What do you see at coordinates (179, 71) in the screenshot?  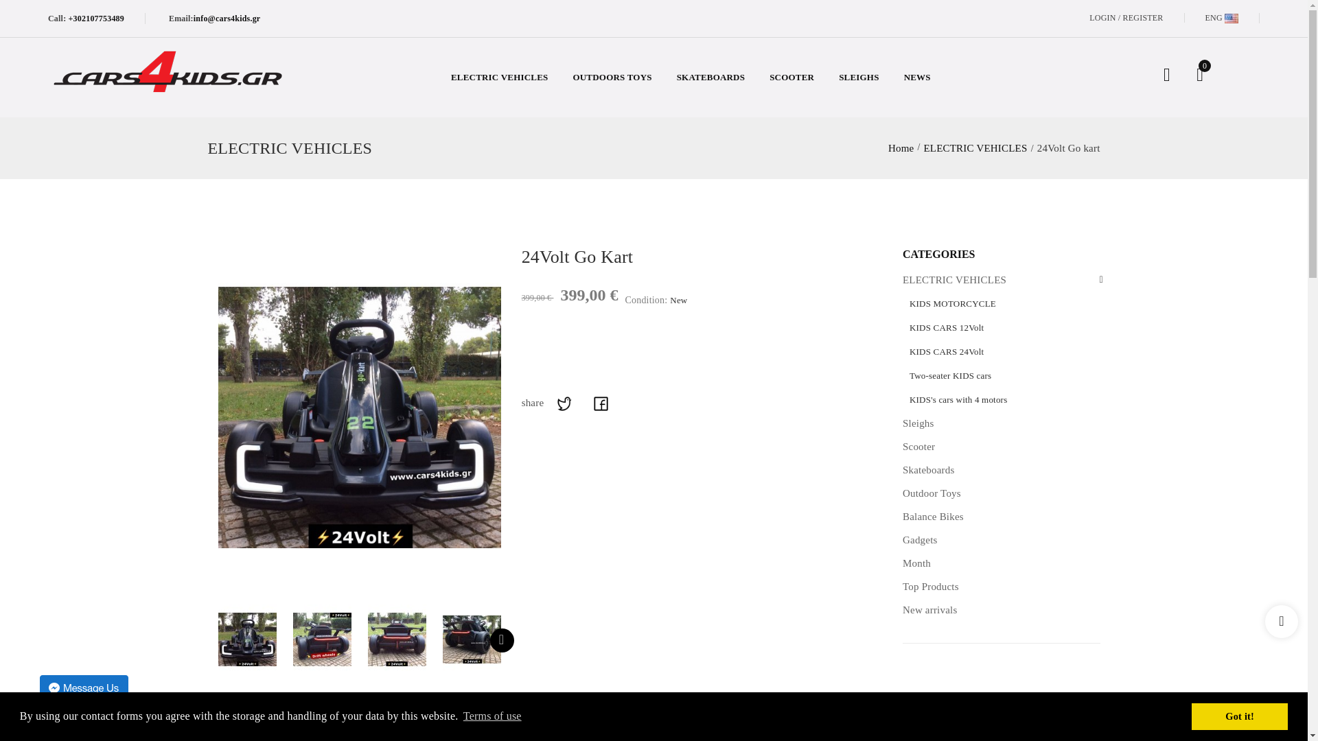 I see `car4kids` at bounding box center [179, 71].